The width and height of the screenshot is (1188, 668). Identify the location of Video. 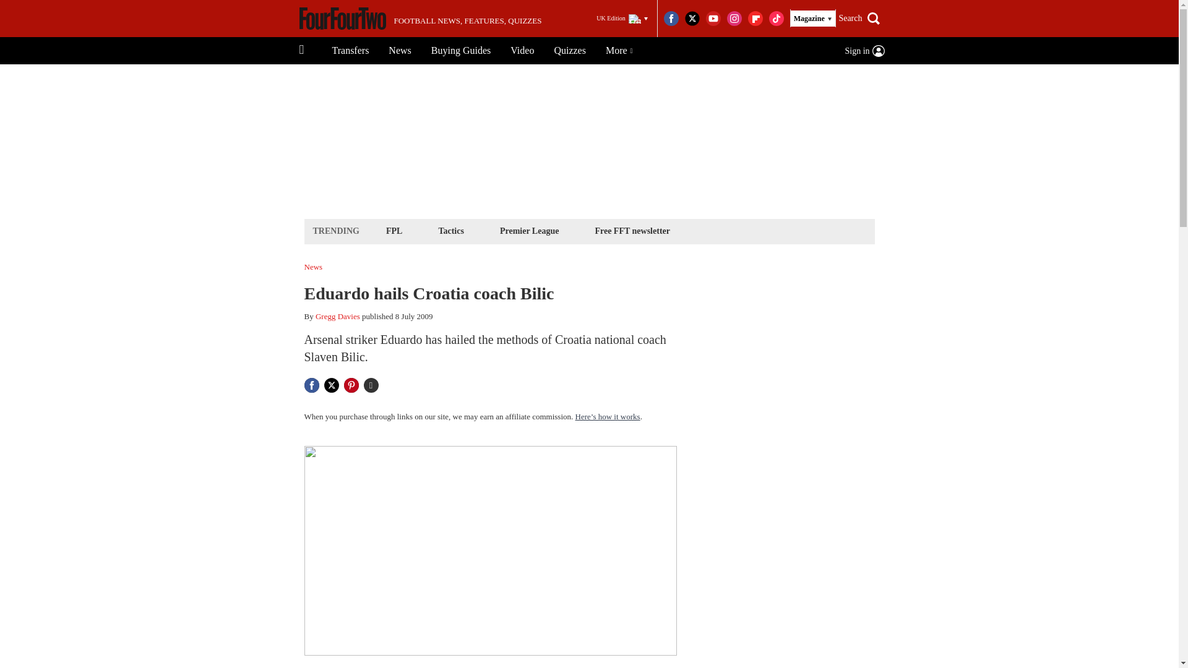
(522, 51).